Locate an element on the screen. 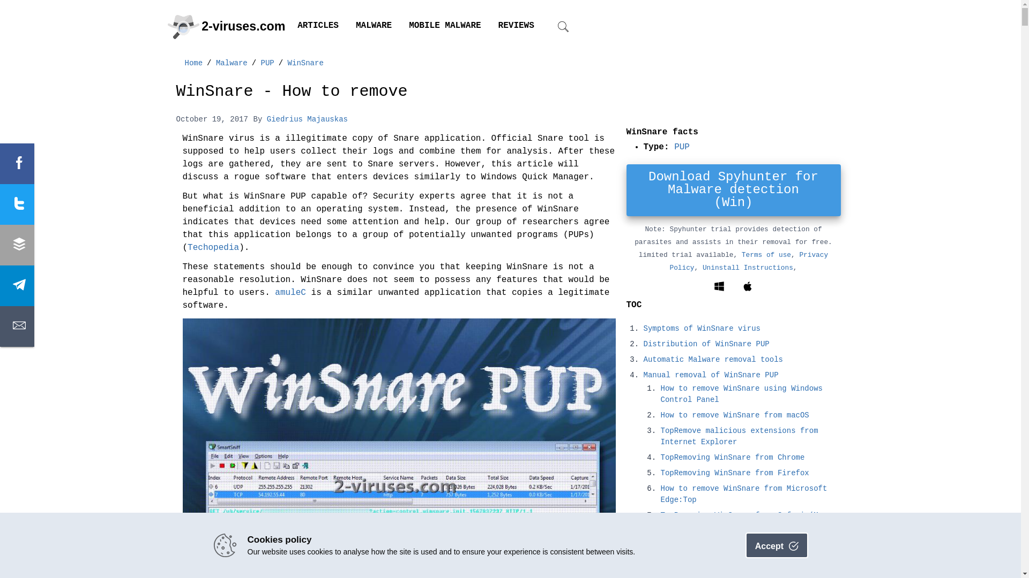  PUP is located at coordinates (268, 63).